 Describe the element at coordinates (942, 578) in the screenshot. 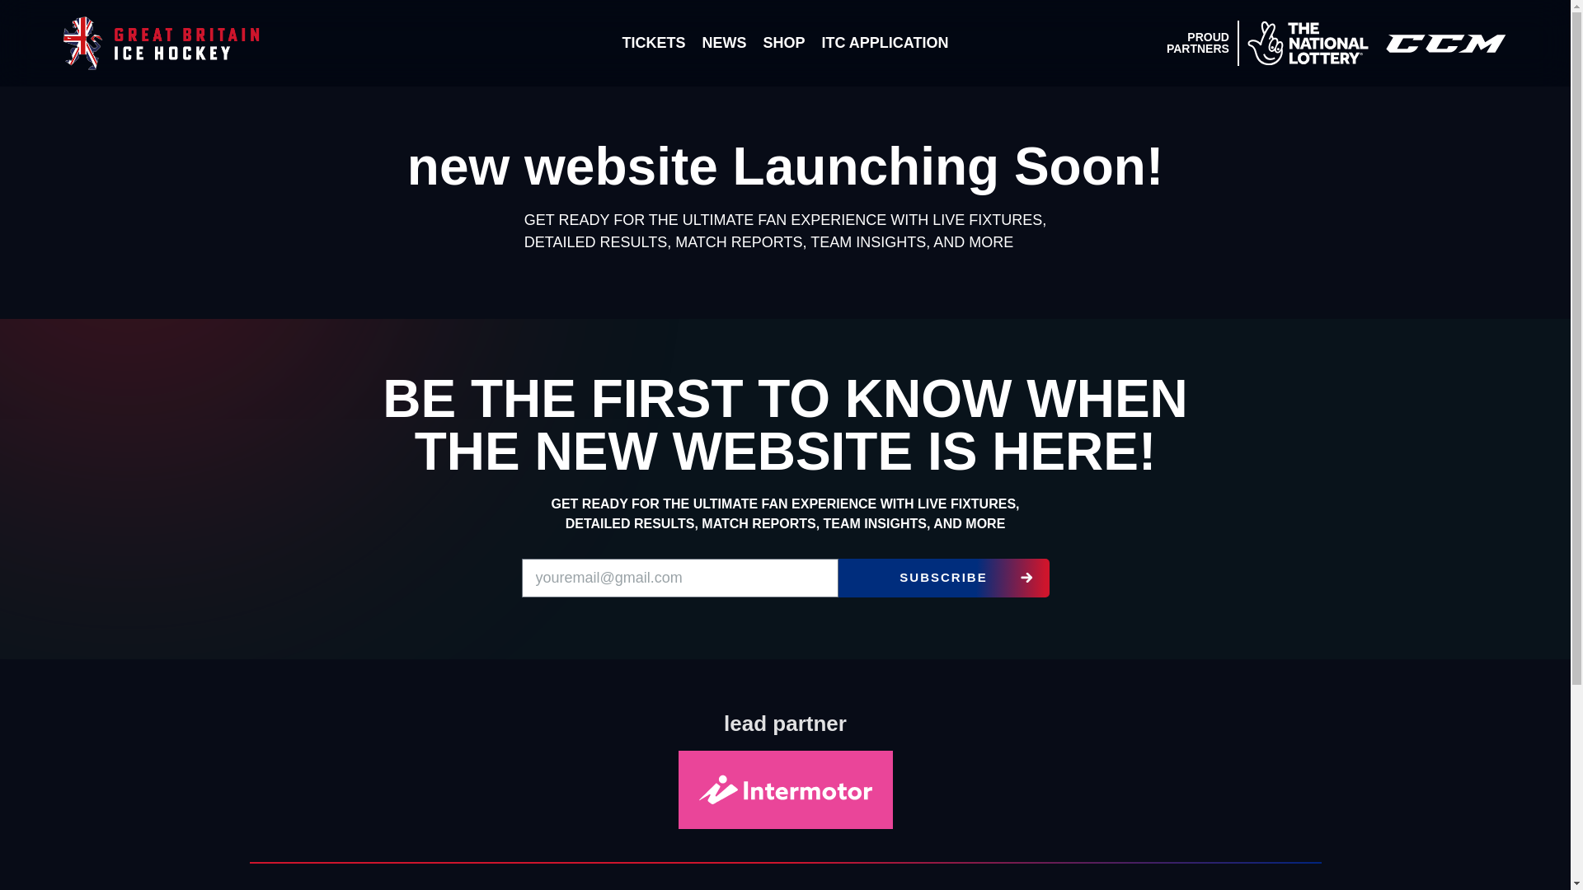

I see `SUBSCRIBE` at that location.